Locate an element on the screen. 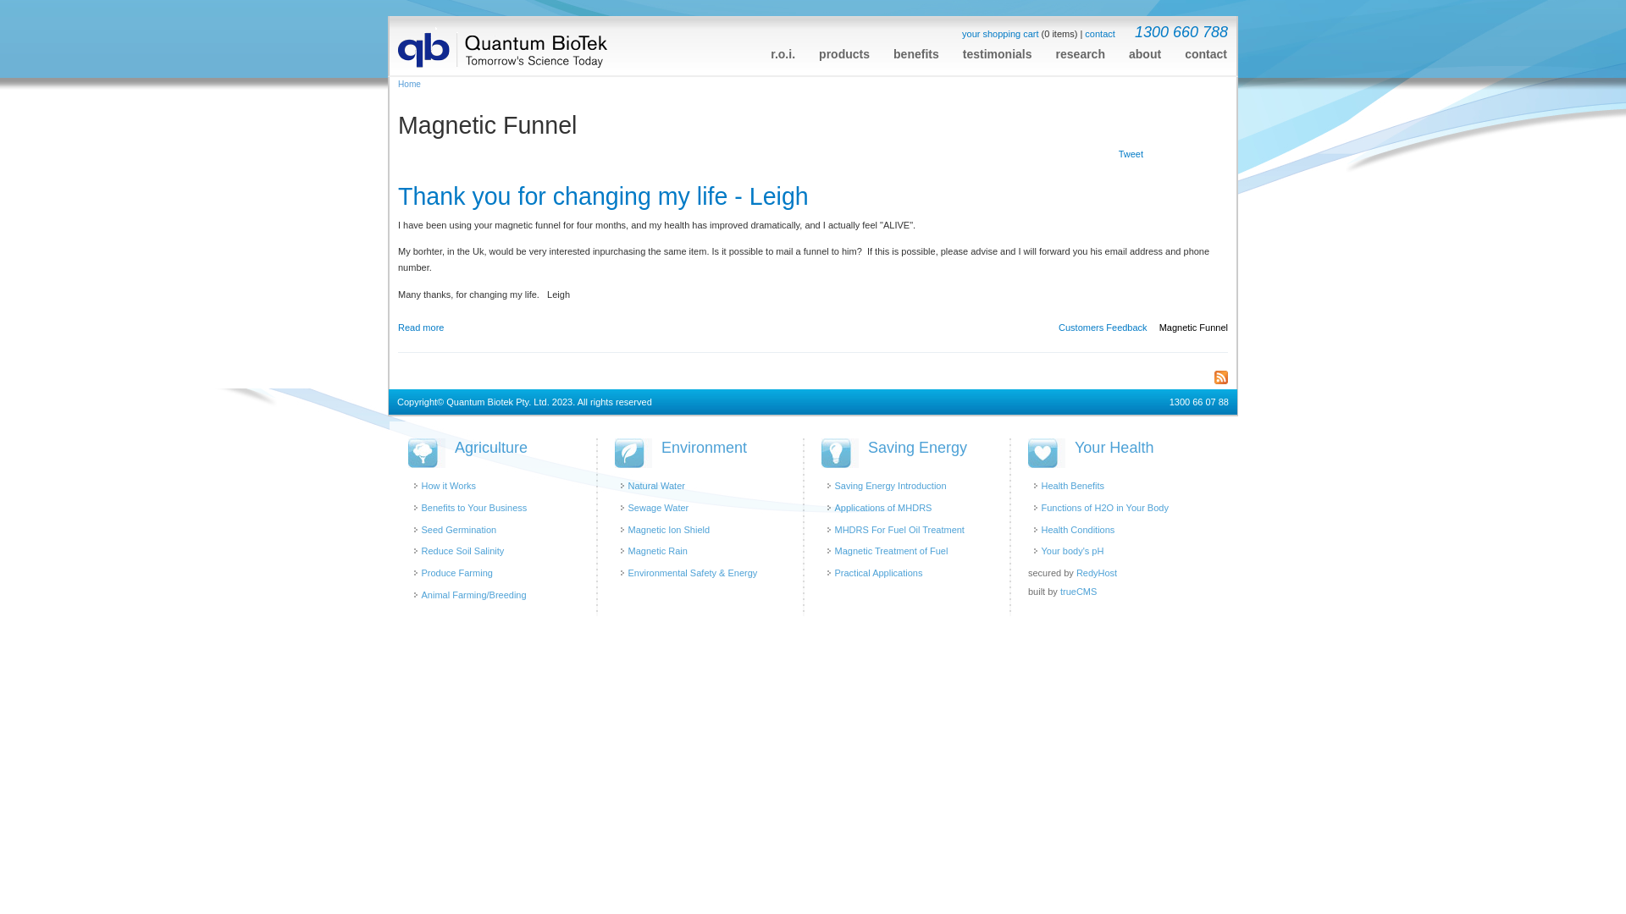 This screenshot has width=1626, height=914. RSS - Magnetic Funnel is located at coordinates (1221, 377).